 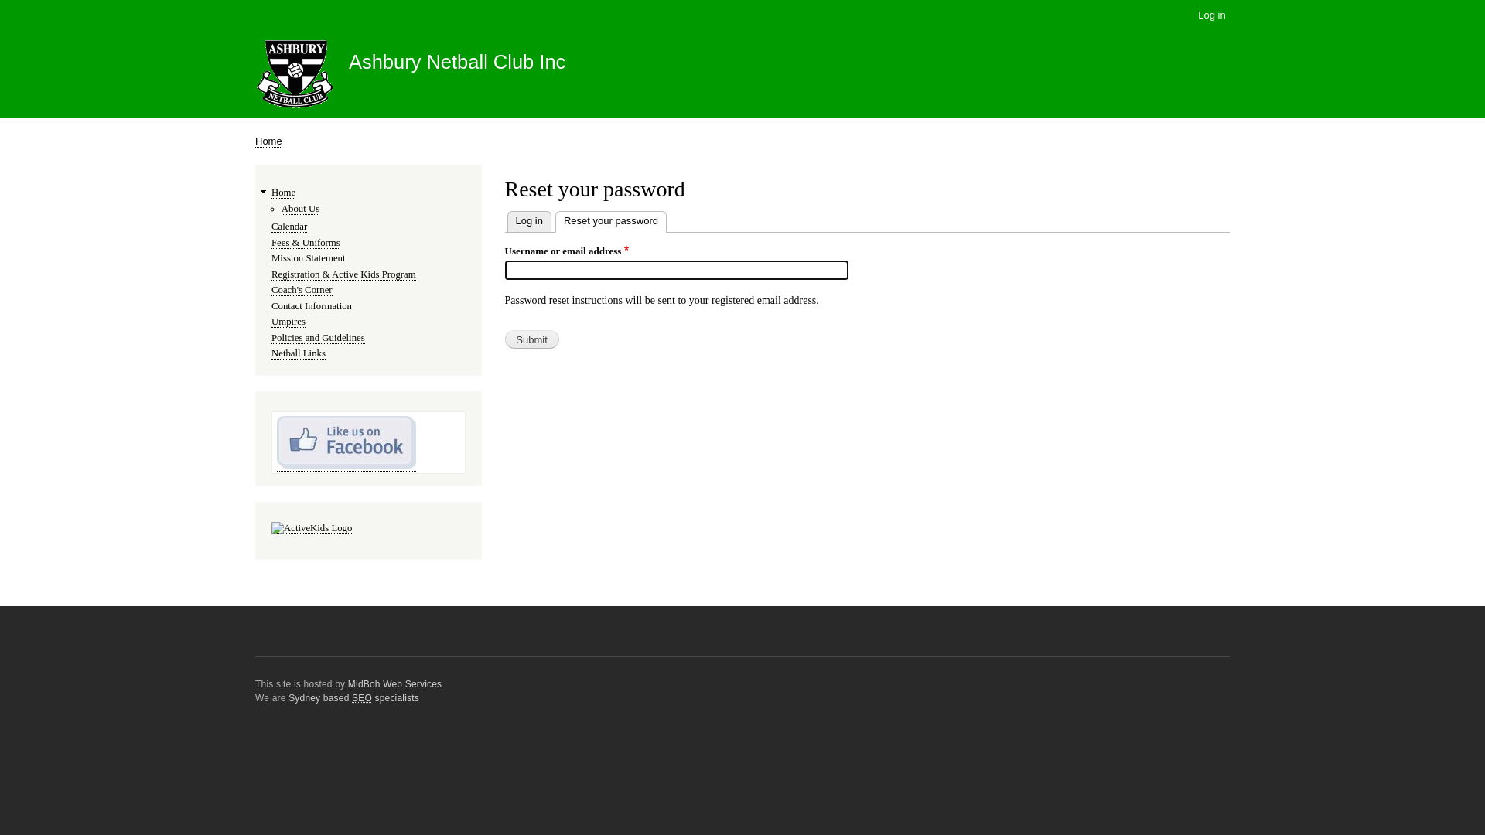 What do you see at coordinates (742, 2) in the screenshot?
I see `Skip to main content` at bounding box center [742, 2].